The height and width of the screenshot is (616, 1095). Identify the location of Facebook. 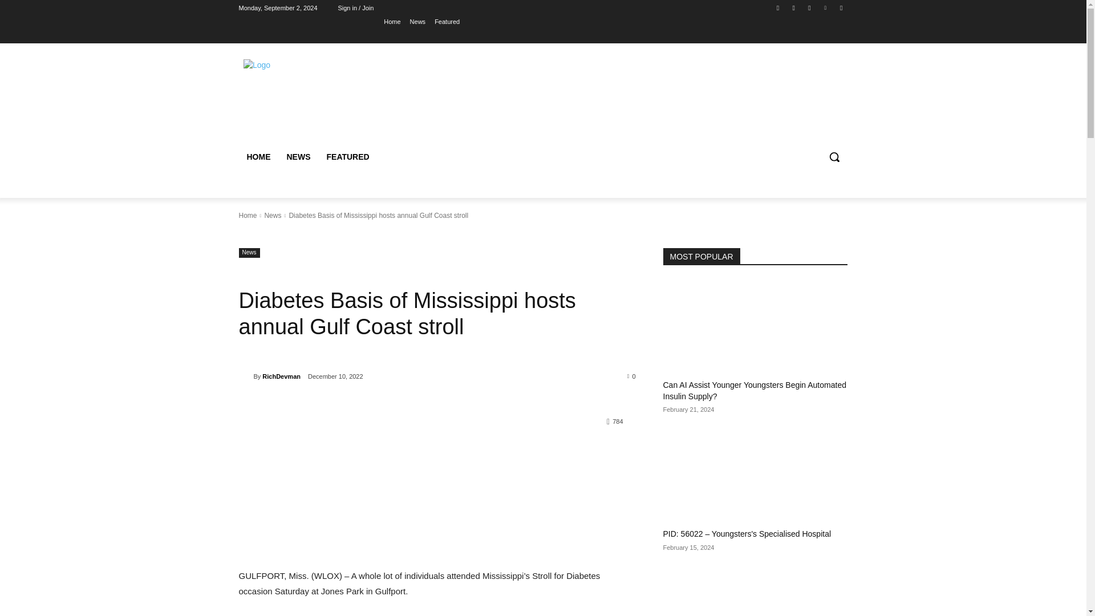
(778, 7).